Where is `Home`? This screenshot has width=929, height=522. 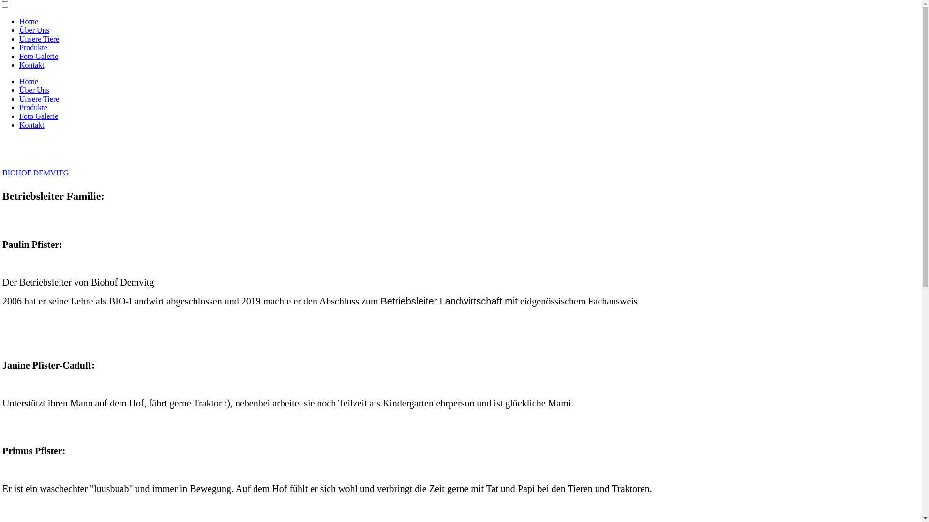 Home is located at coordinates (29, 21).